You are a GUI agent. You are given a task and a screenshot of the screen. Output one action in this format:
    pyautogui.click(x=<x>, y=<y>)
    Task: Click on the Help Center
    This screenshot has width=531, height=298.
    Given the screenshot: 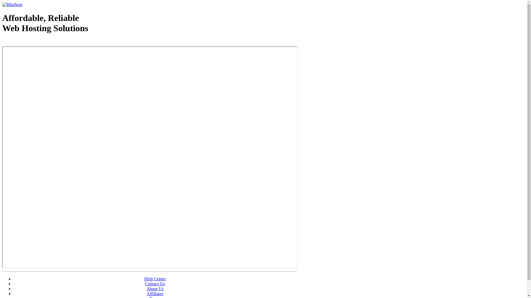 What is the action you would take?
    pyautogui.click(x=155, y=279)
    